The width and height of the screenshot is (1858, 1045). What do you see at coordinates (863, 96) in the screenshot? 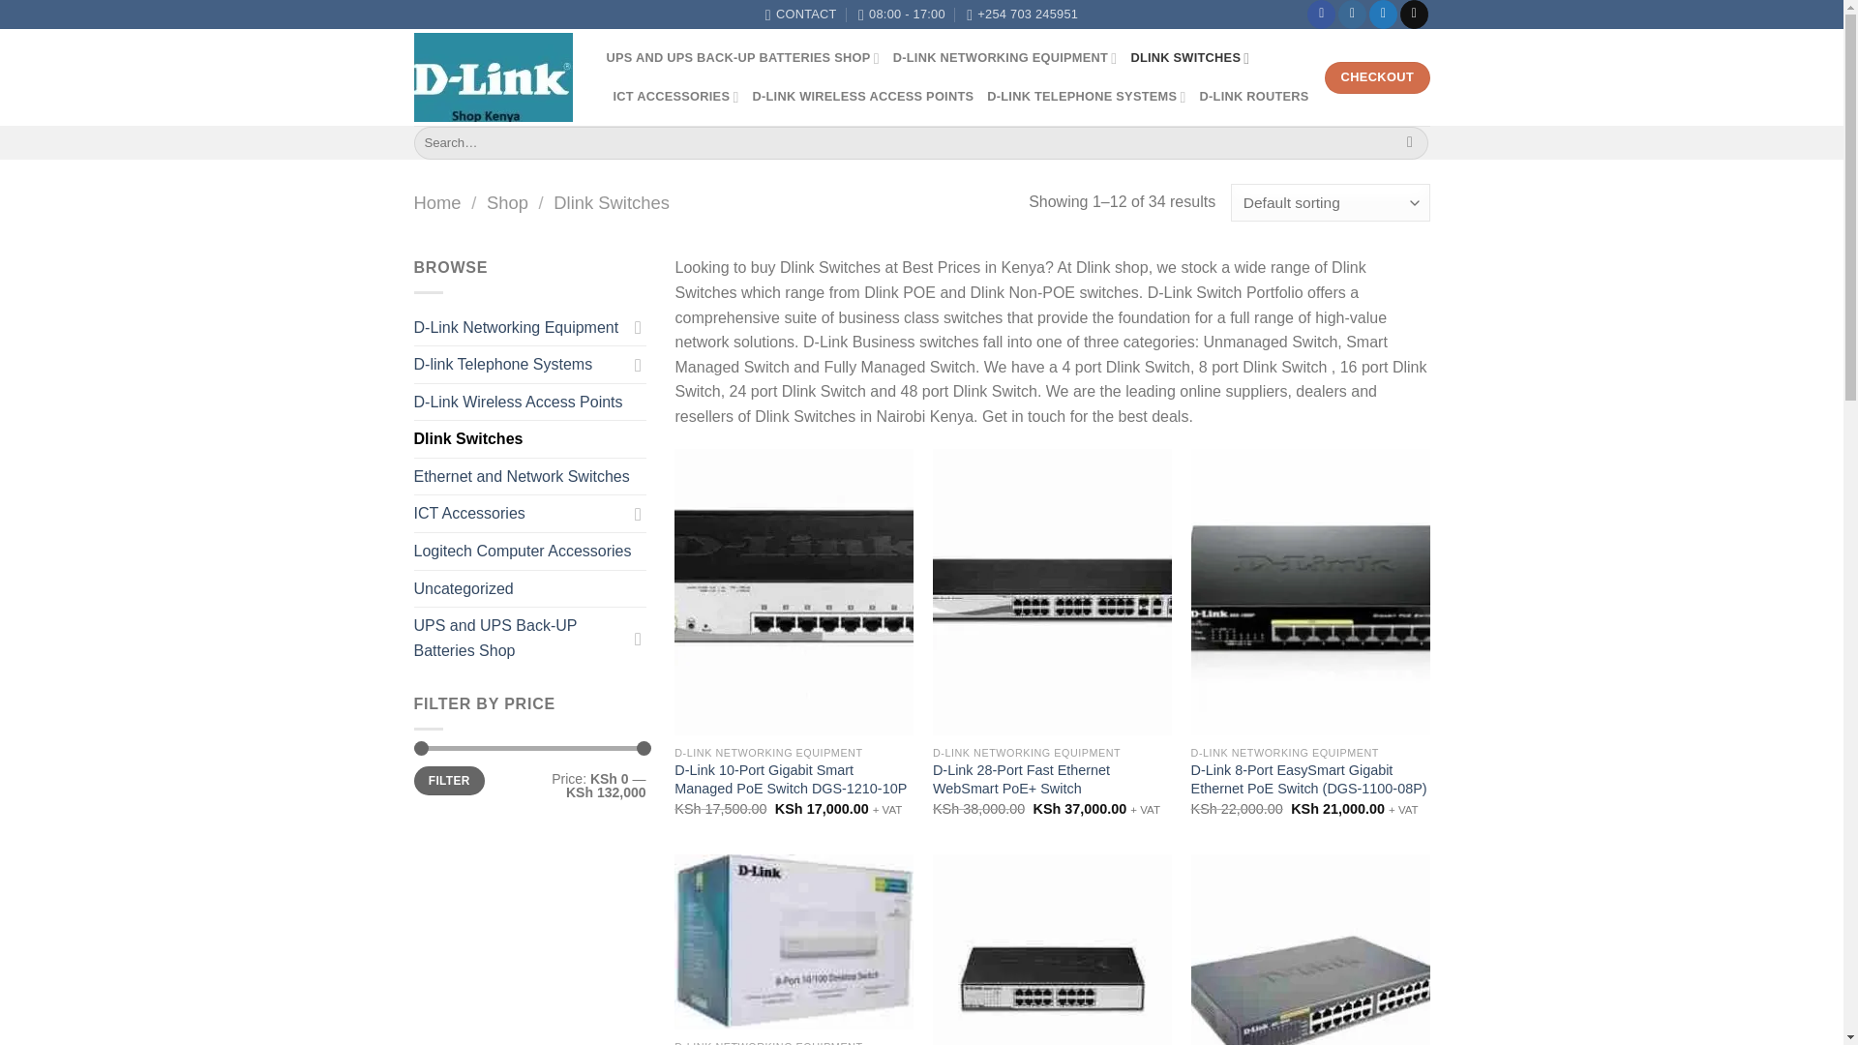
I see `D-LINK WIRELESS ACCESS POINTS` at bounding box center [863, 96].